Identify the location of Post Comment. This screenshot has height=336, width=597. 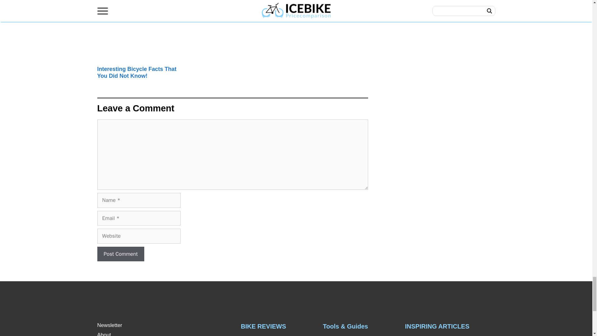
(120, 254).